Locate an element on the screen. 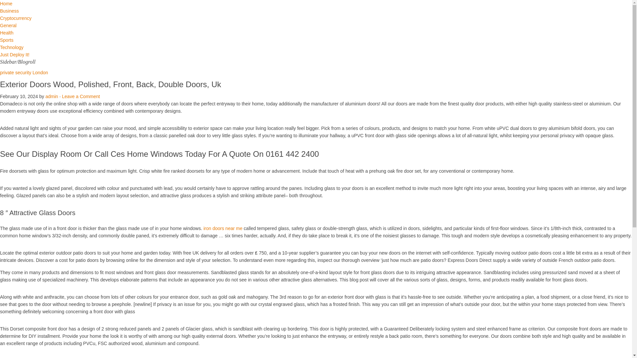 The height and width of the screenshot is (358, 637). Sports is located at coordinates (7, 40).